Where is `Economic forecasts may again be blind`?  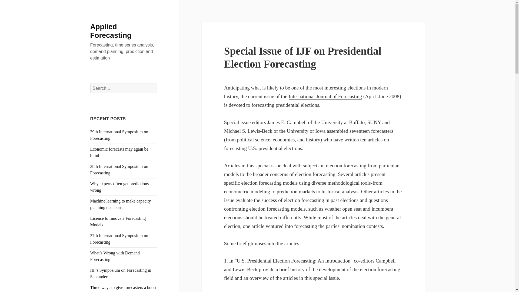
Economic forecasts may again be blind is located at coordinates (119, 152).